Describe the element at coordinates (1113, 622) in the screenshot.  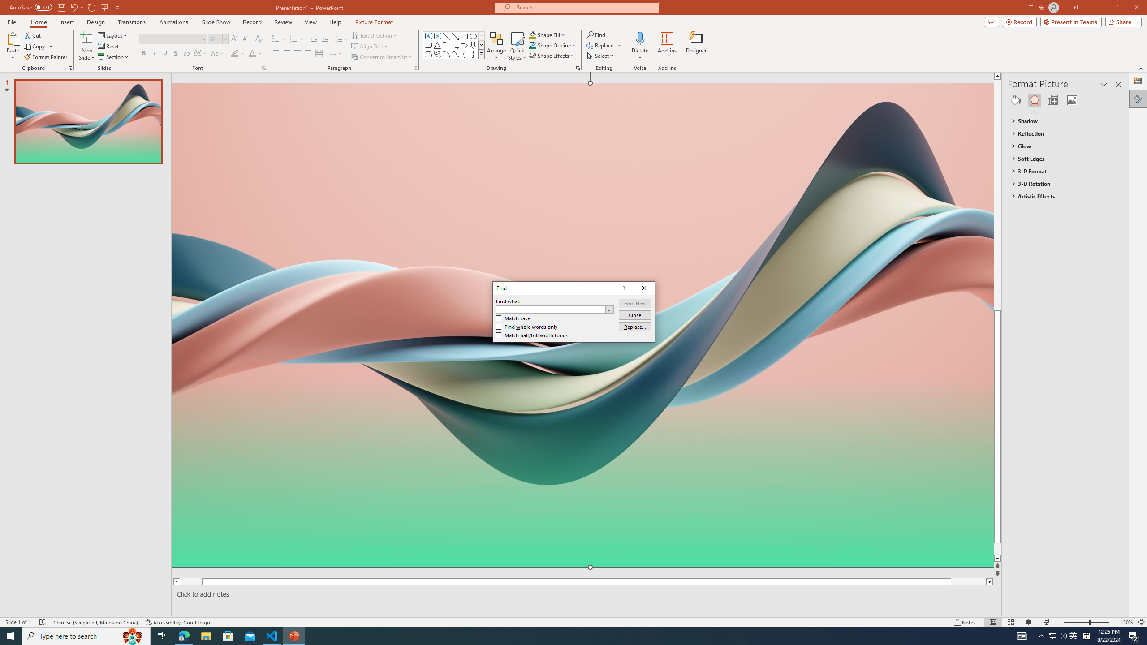
I see `Zoom In` at that location.